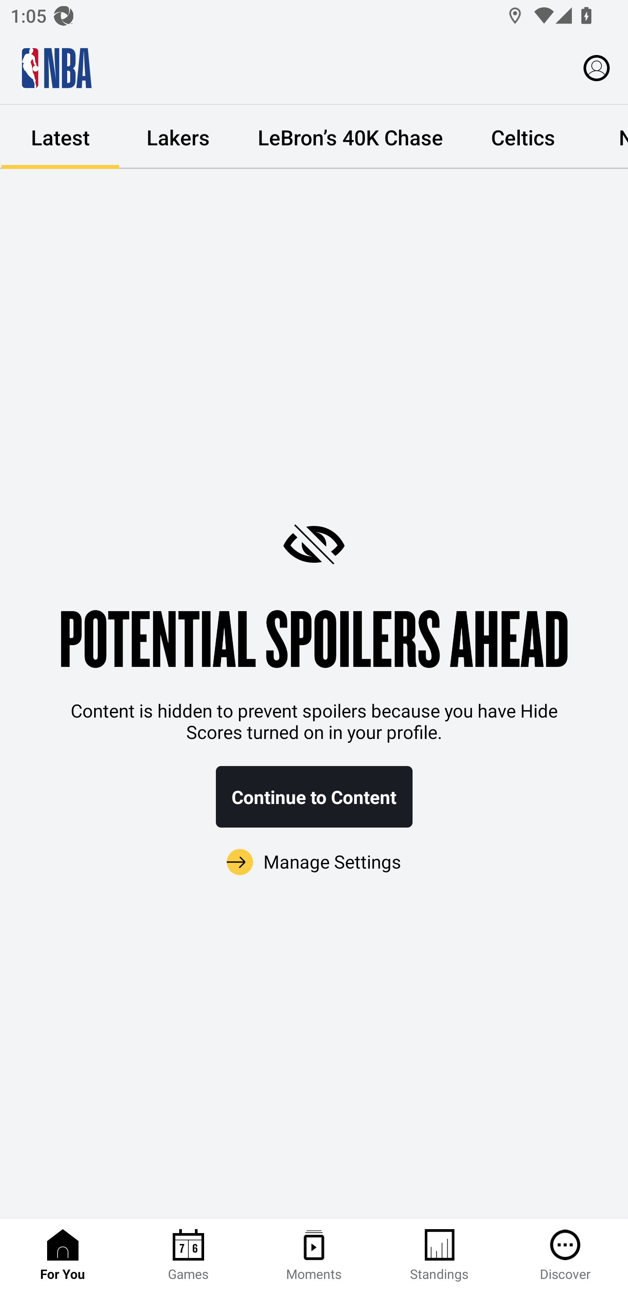  I want to click on Moments, so click(314, 1255).